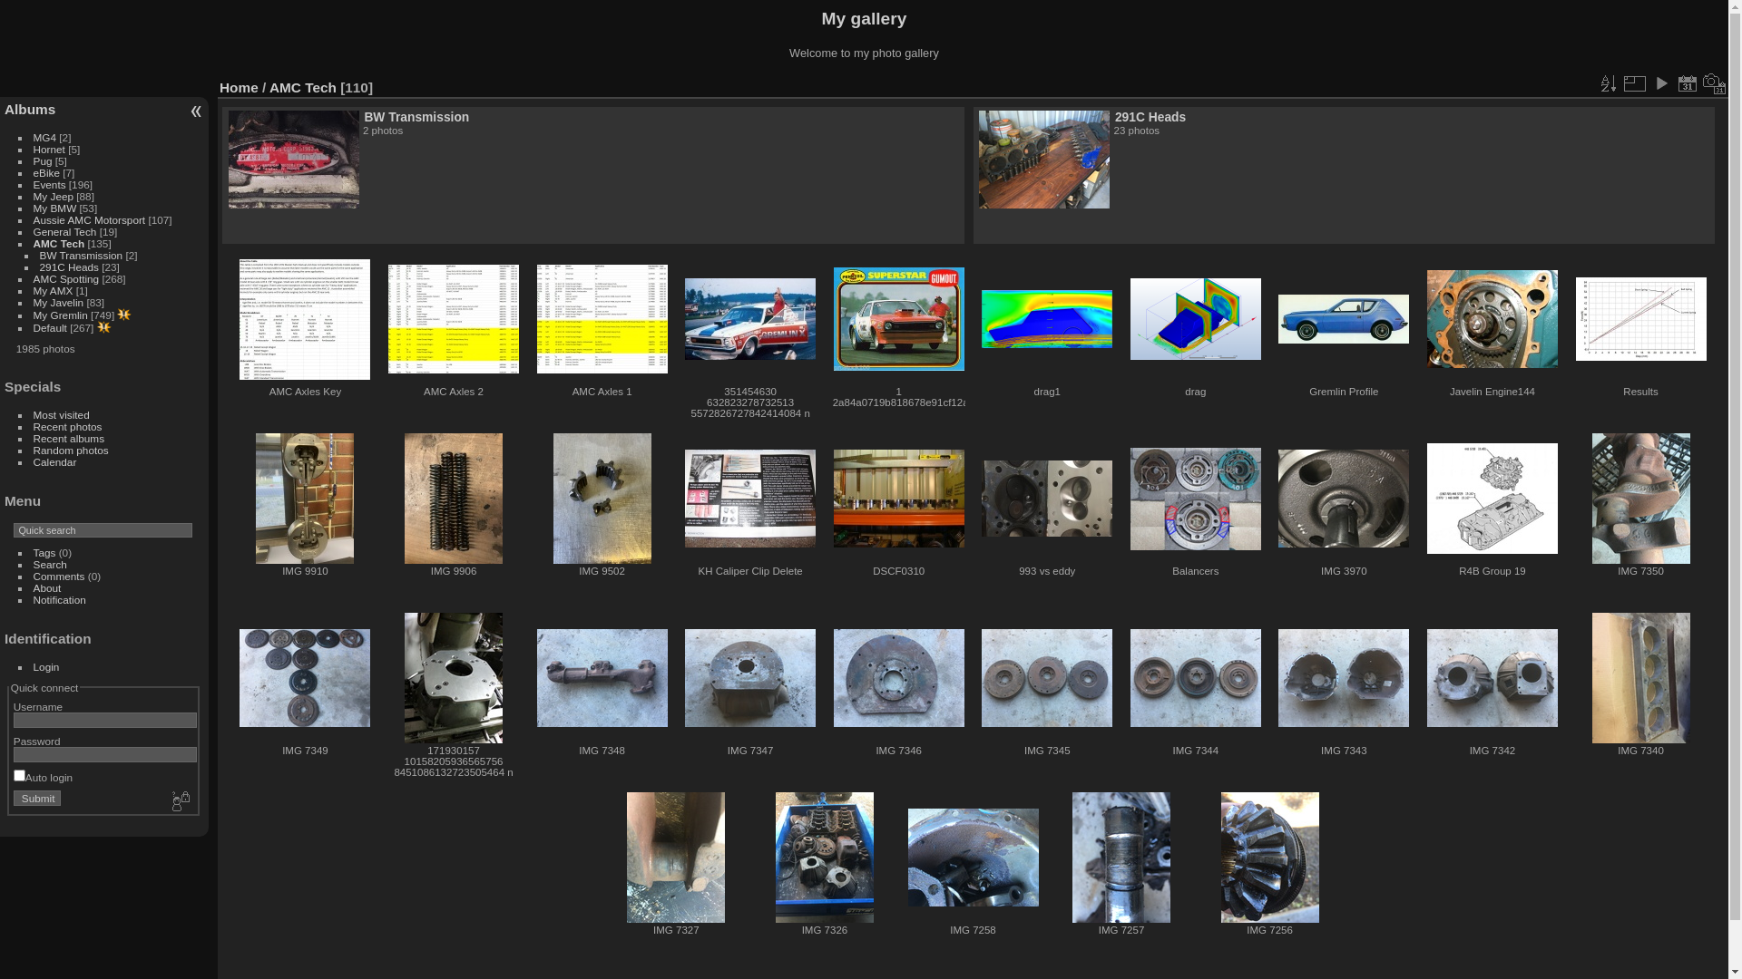 The image size is (1742, 979). What do you see at coordinates (305, 319) in the screenshot?
I see `AMC Axles Key (18 visits)` at bounding box center [305, 319].